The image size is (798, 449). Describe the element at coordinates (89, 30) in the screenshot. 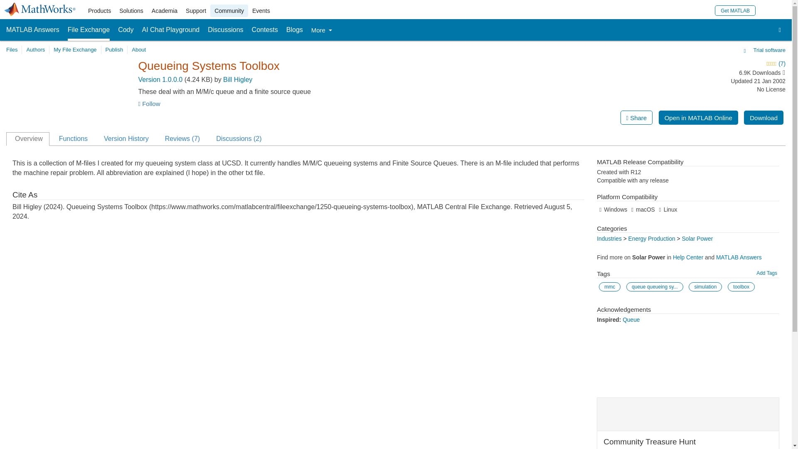

I see `File Exchange` at that location.